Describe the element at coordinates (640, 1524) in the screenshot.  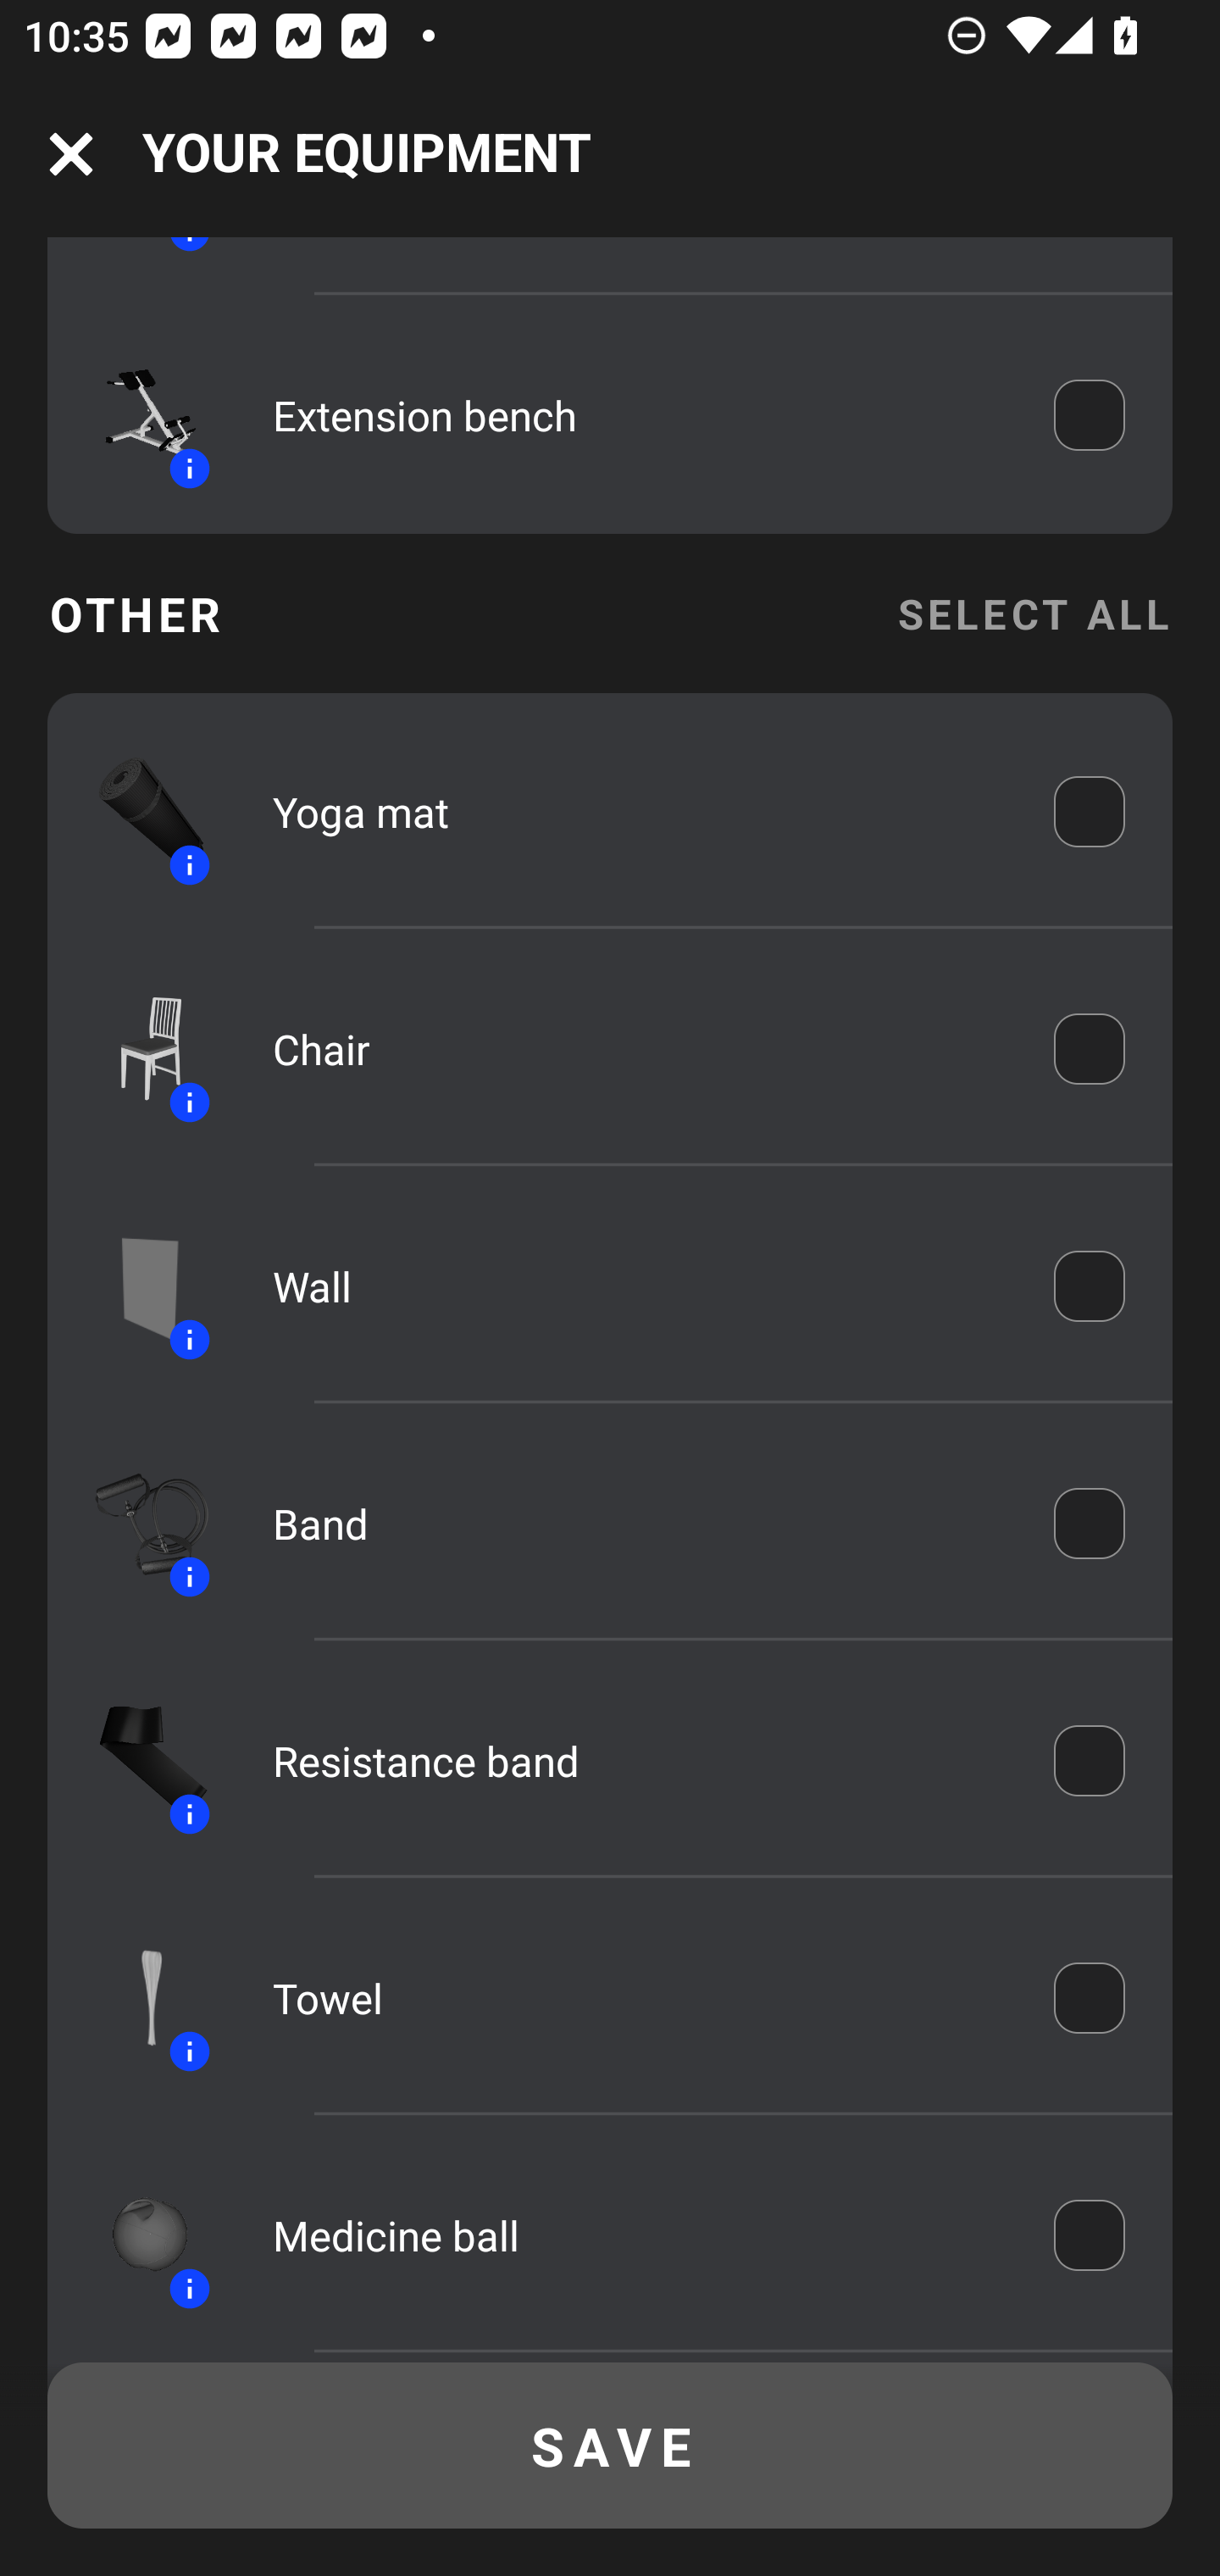
I see `Band` at that location.